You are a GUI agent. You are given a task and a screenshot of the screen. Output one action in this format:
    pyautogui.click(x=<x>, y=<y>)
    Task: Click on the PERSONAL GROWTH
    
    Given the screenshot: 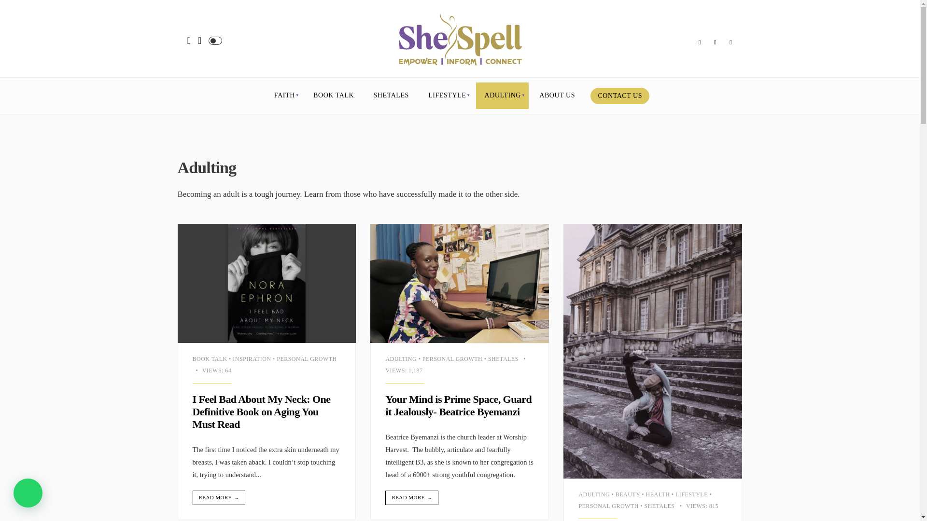 What is the action you would take?
    pyautogui.click(x=306, y=358)
    